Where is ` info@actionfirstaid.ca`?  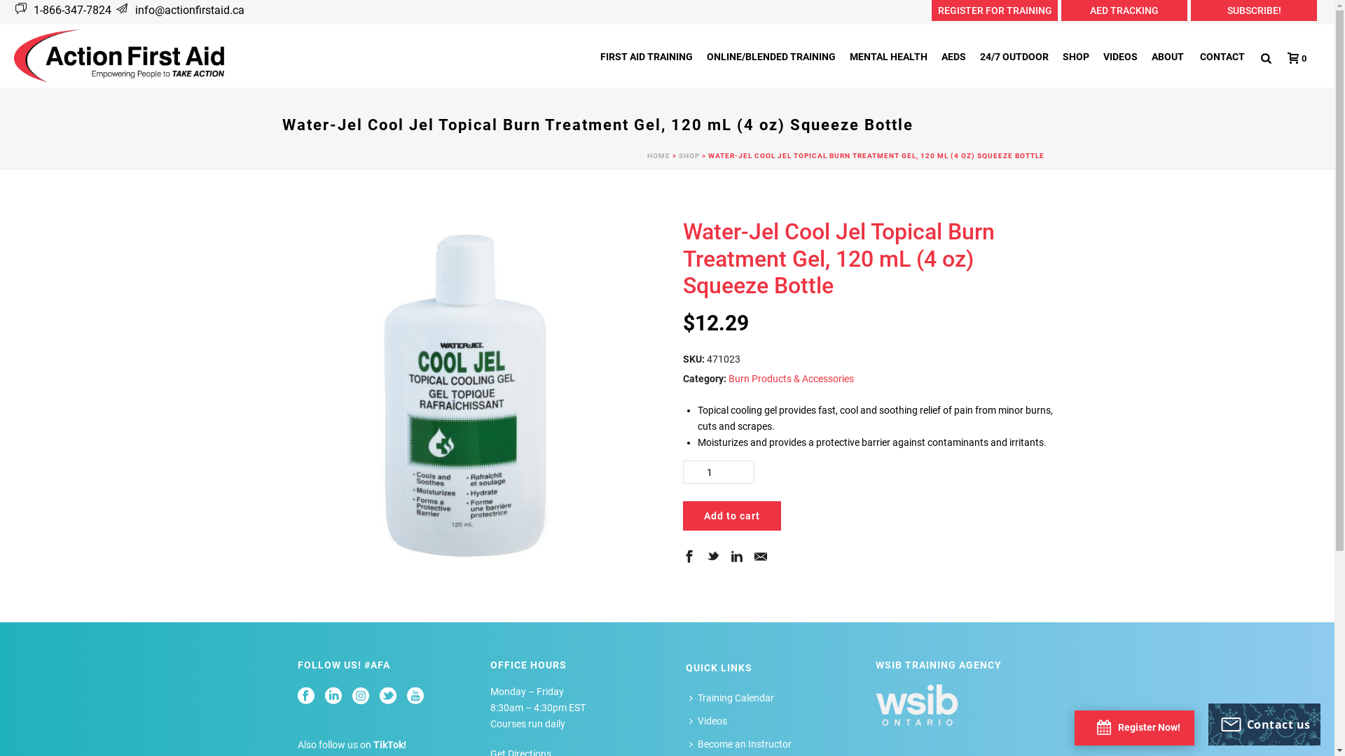
 info@actionfirstaid.ca is located at coordinates (188, 10).